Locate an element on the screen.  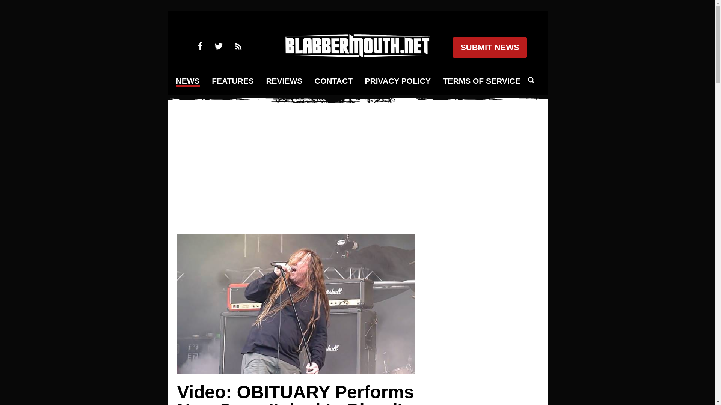
FEATURES is located at coordinates (233, 81).